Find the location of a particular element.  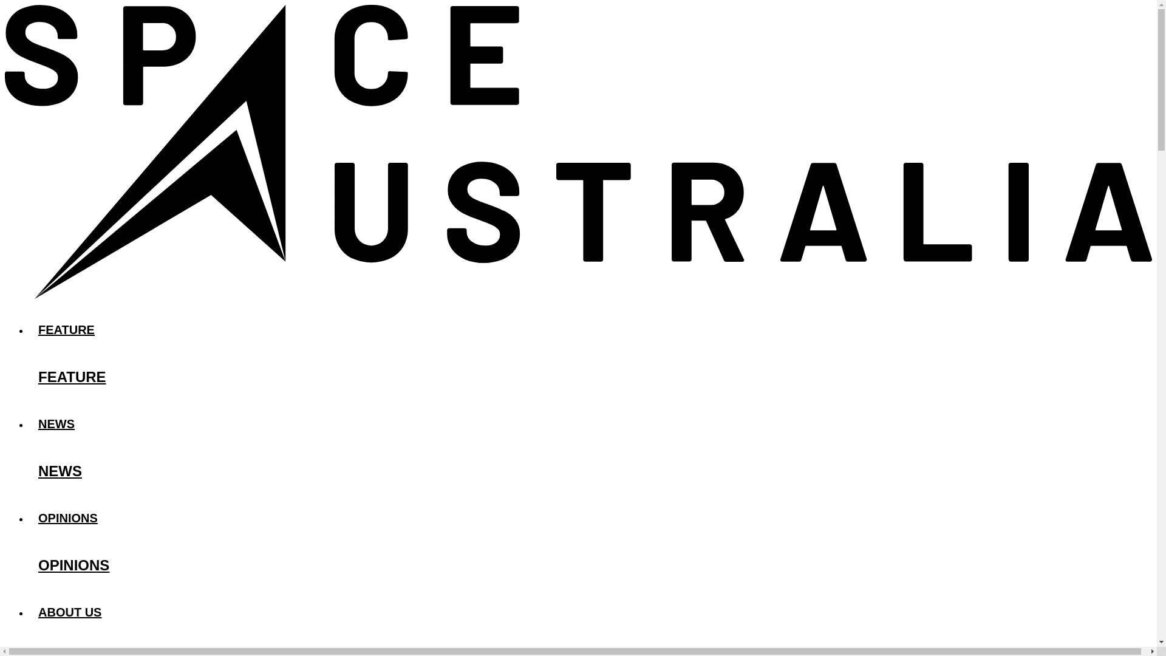

NEWS is located at coordinates (590, 424).